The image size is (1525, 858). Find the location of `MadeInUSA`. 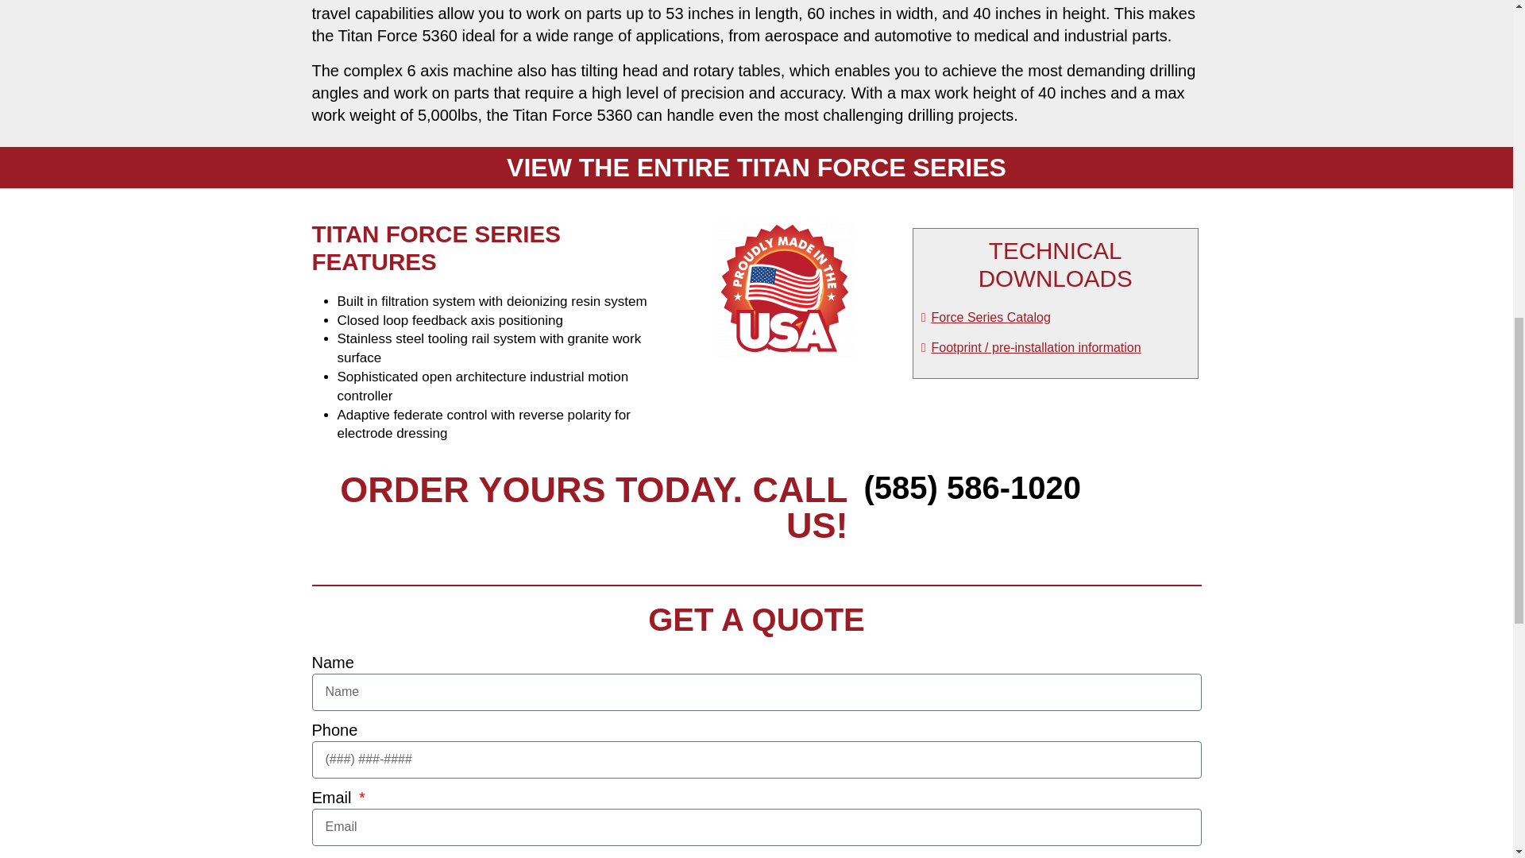

MadeInUSA is located at coordinates (785, 289).